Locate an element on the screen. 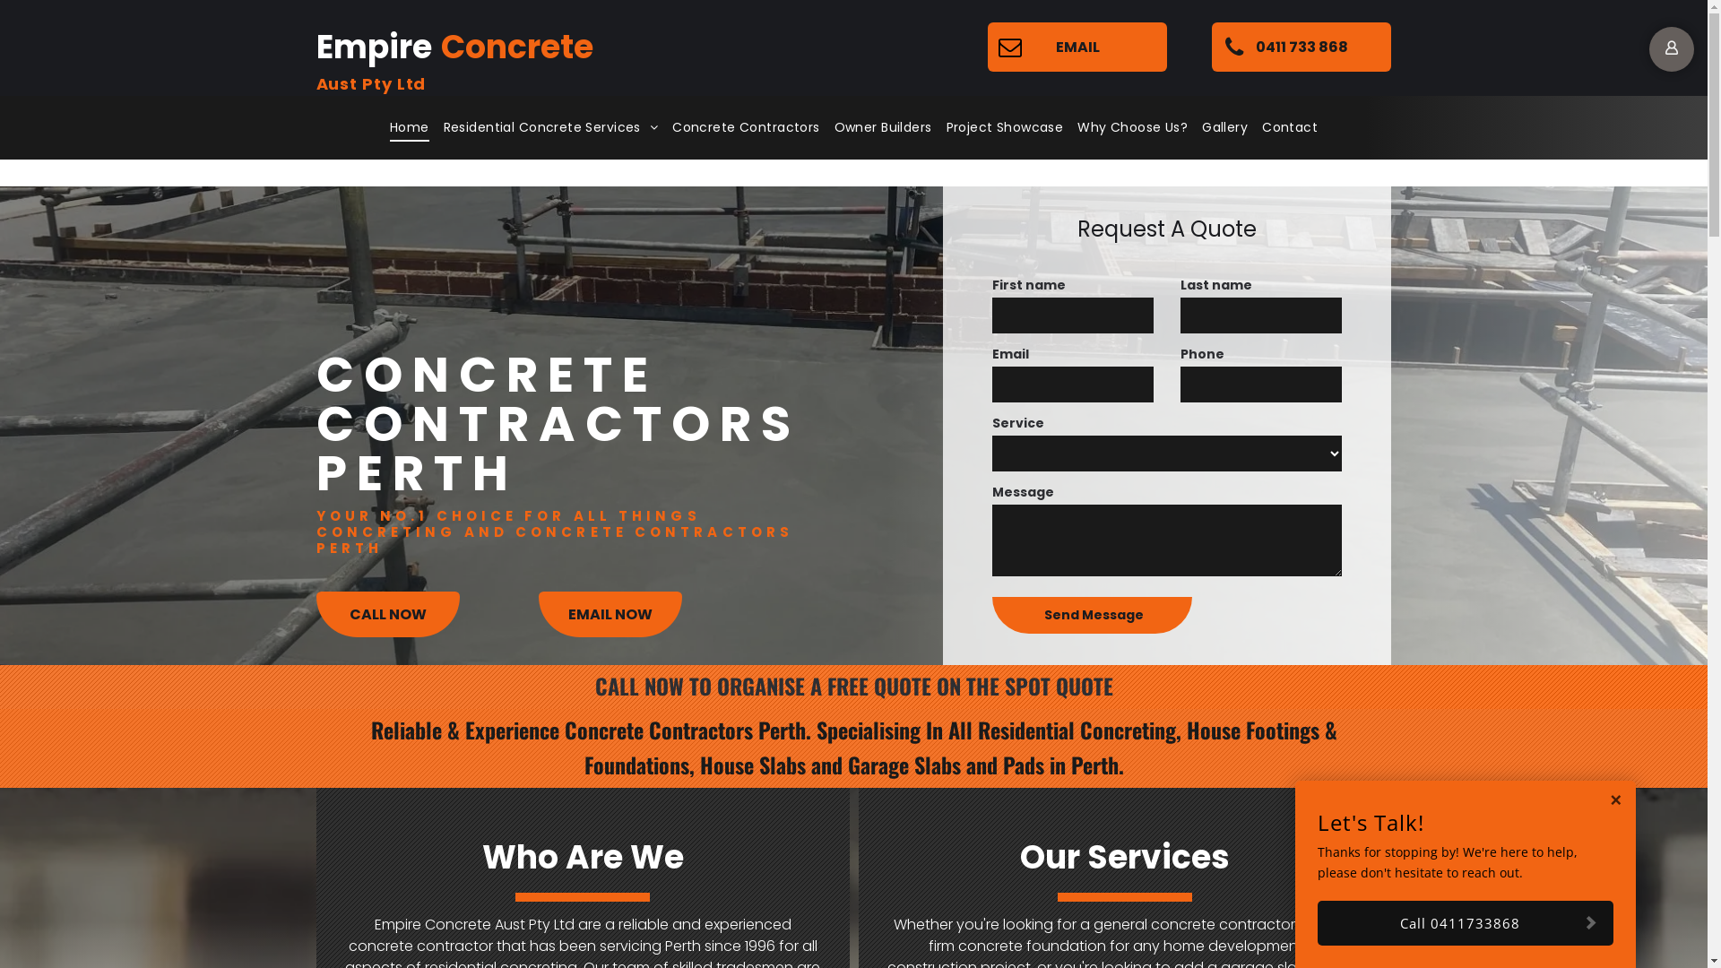  Residential Concrete Services is located at coordinates (551, 127).